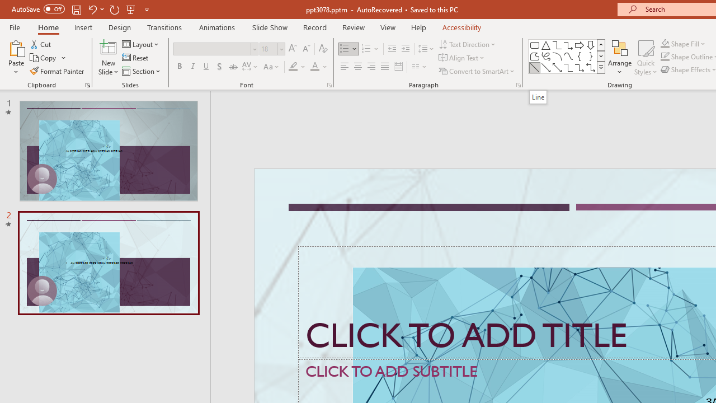  What do you see at coordinates (323, 49) in the screenshot?
I see `Clear Formatting` at bounding box center [323, 49].